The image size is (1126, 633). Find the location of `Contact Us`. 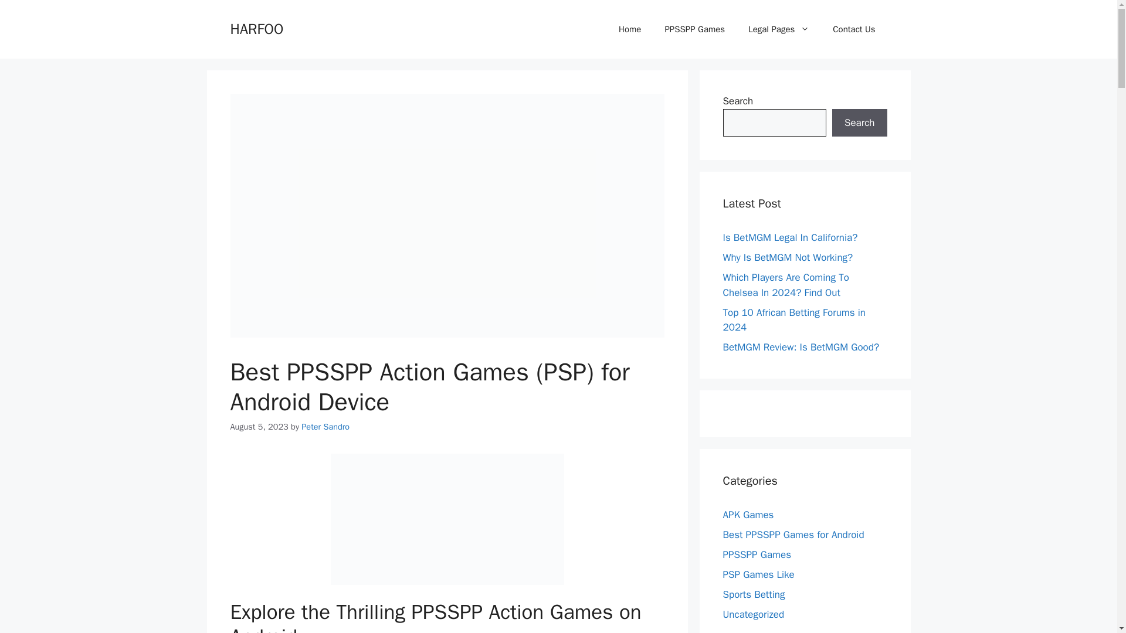

Contact Us is located at coordinates (854, 29).